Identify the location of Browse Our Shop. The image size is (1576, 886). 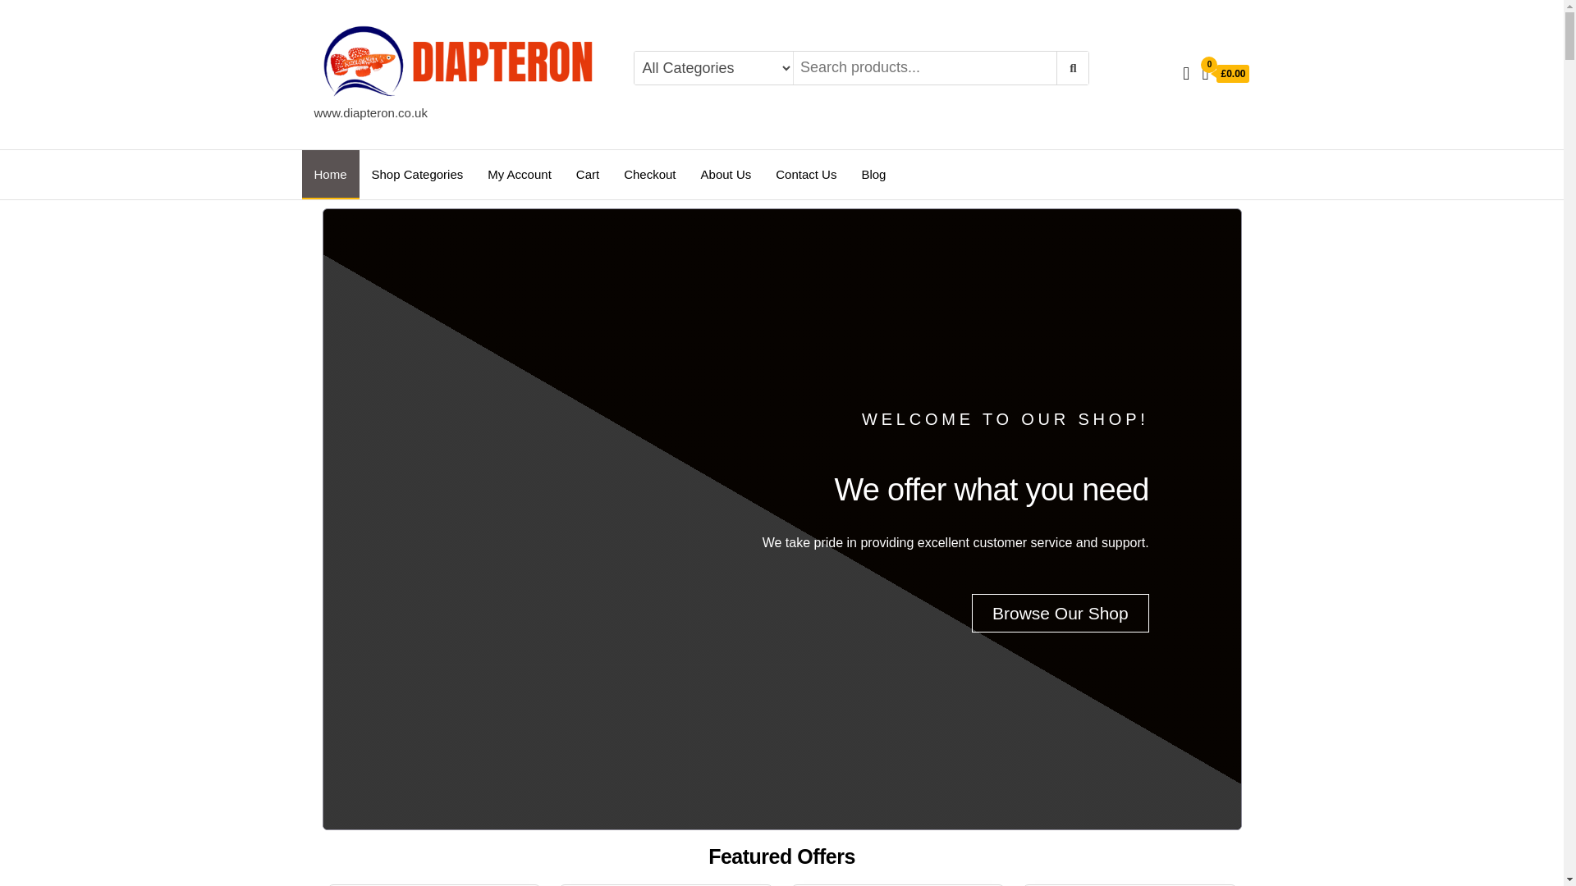
(1061, 613).